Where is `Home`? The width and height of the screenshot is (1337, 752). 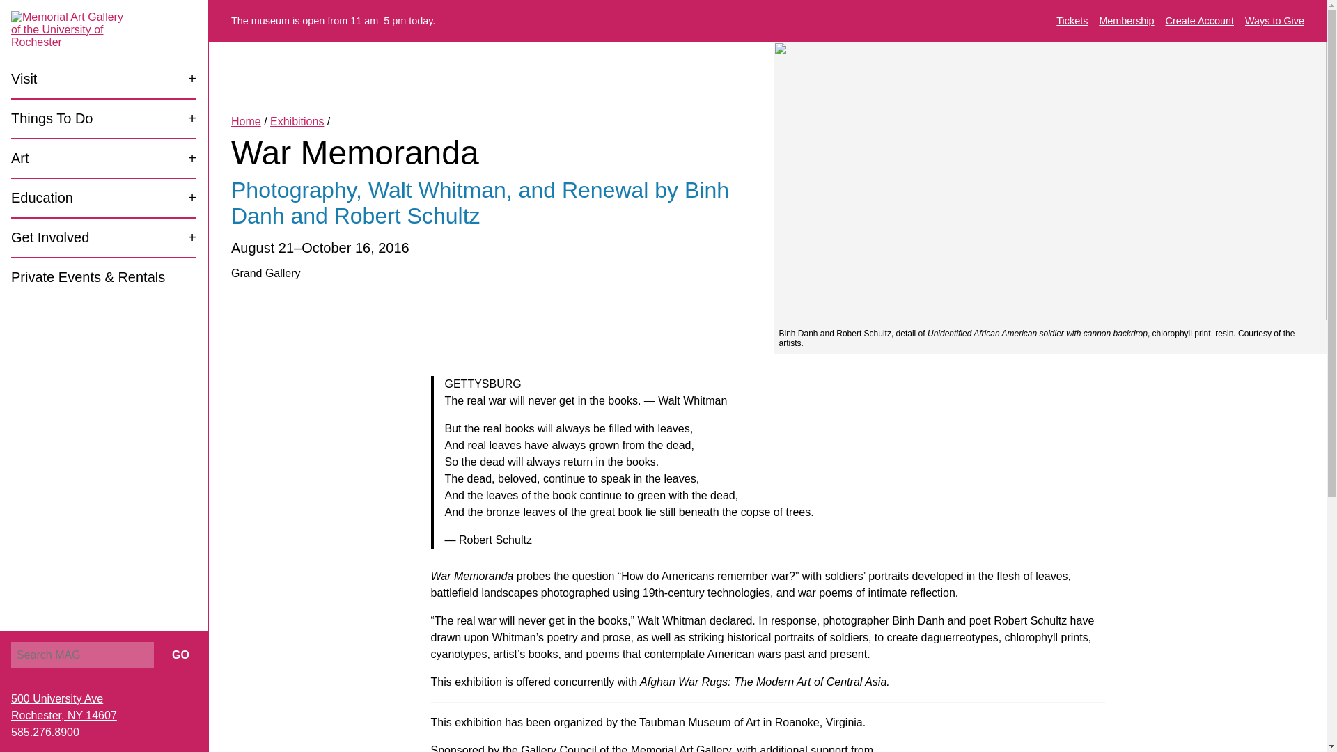
Home is located at coordinates (246, 121).